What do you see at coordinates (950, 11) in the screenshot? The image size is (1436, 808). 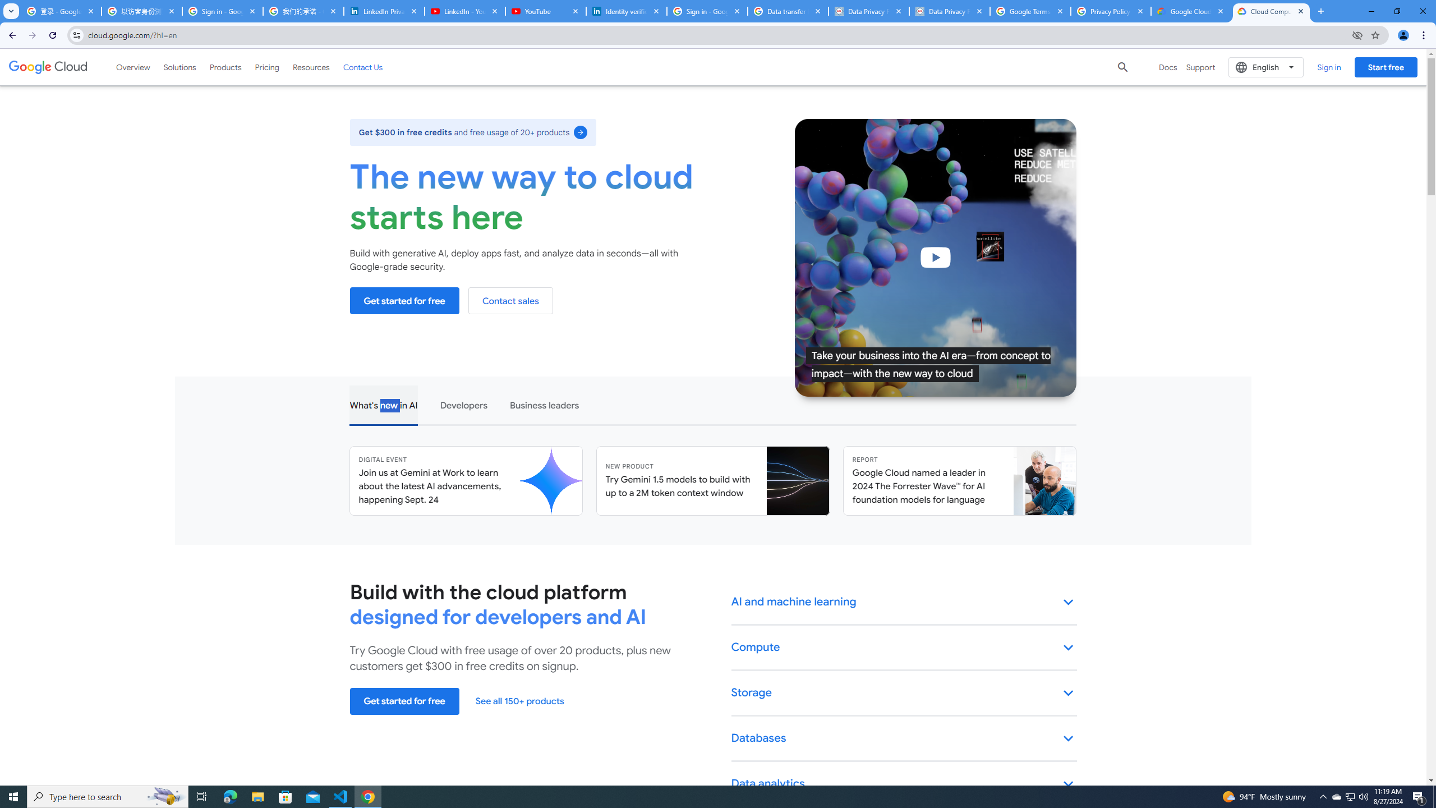 I see `Data Privacy Framework` at bounding box center [950, 11].